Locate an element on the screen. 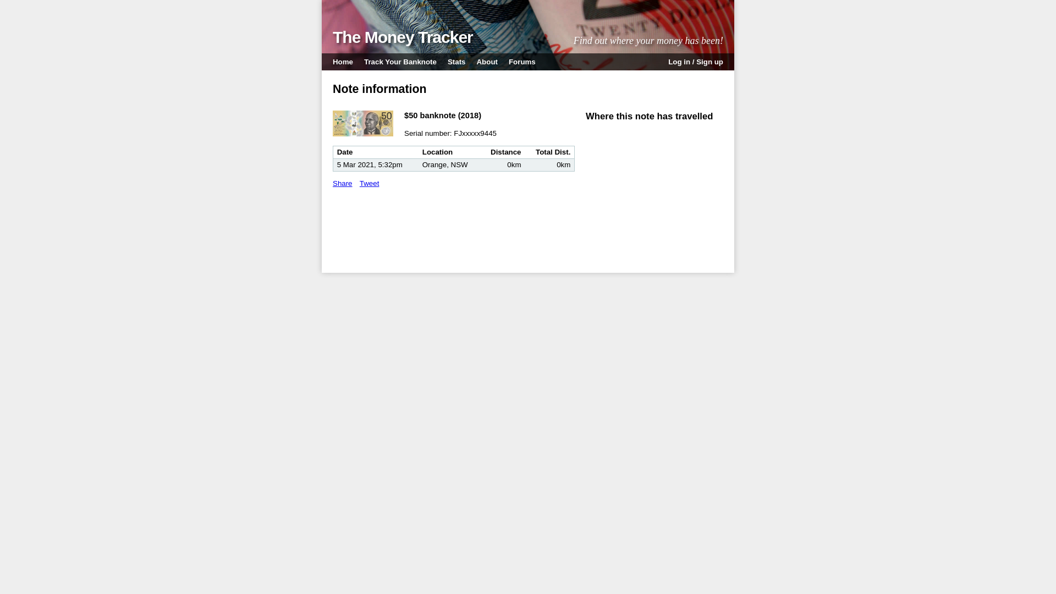 The image size is (1056, 594). Track Your Banknote is located at coordinates (400, 62).